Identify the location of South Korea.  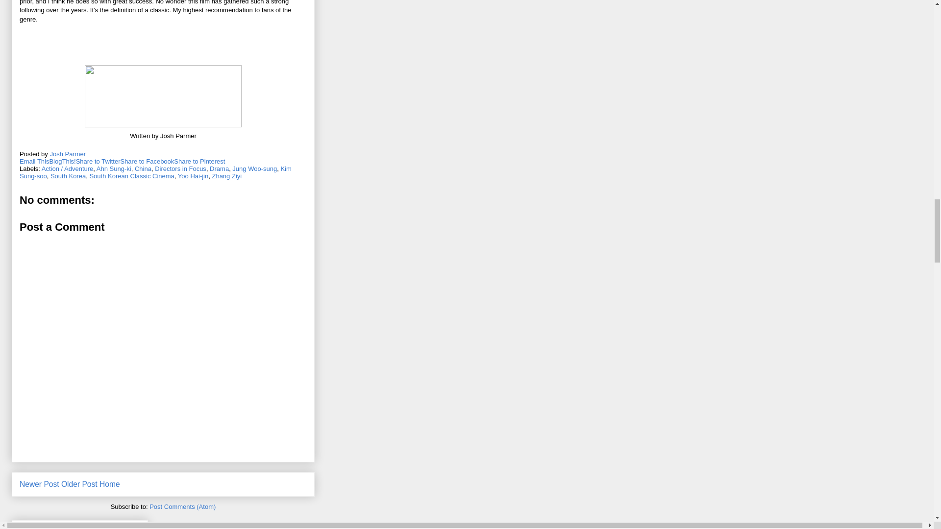
(68, 176).